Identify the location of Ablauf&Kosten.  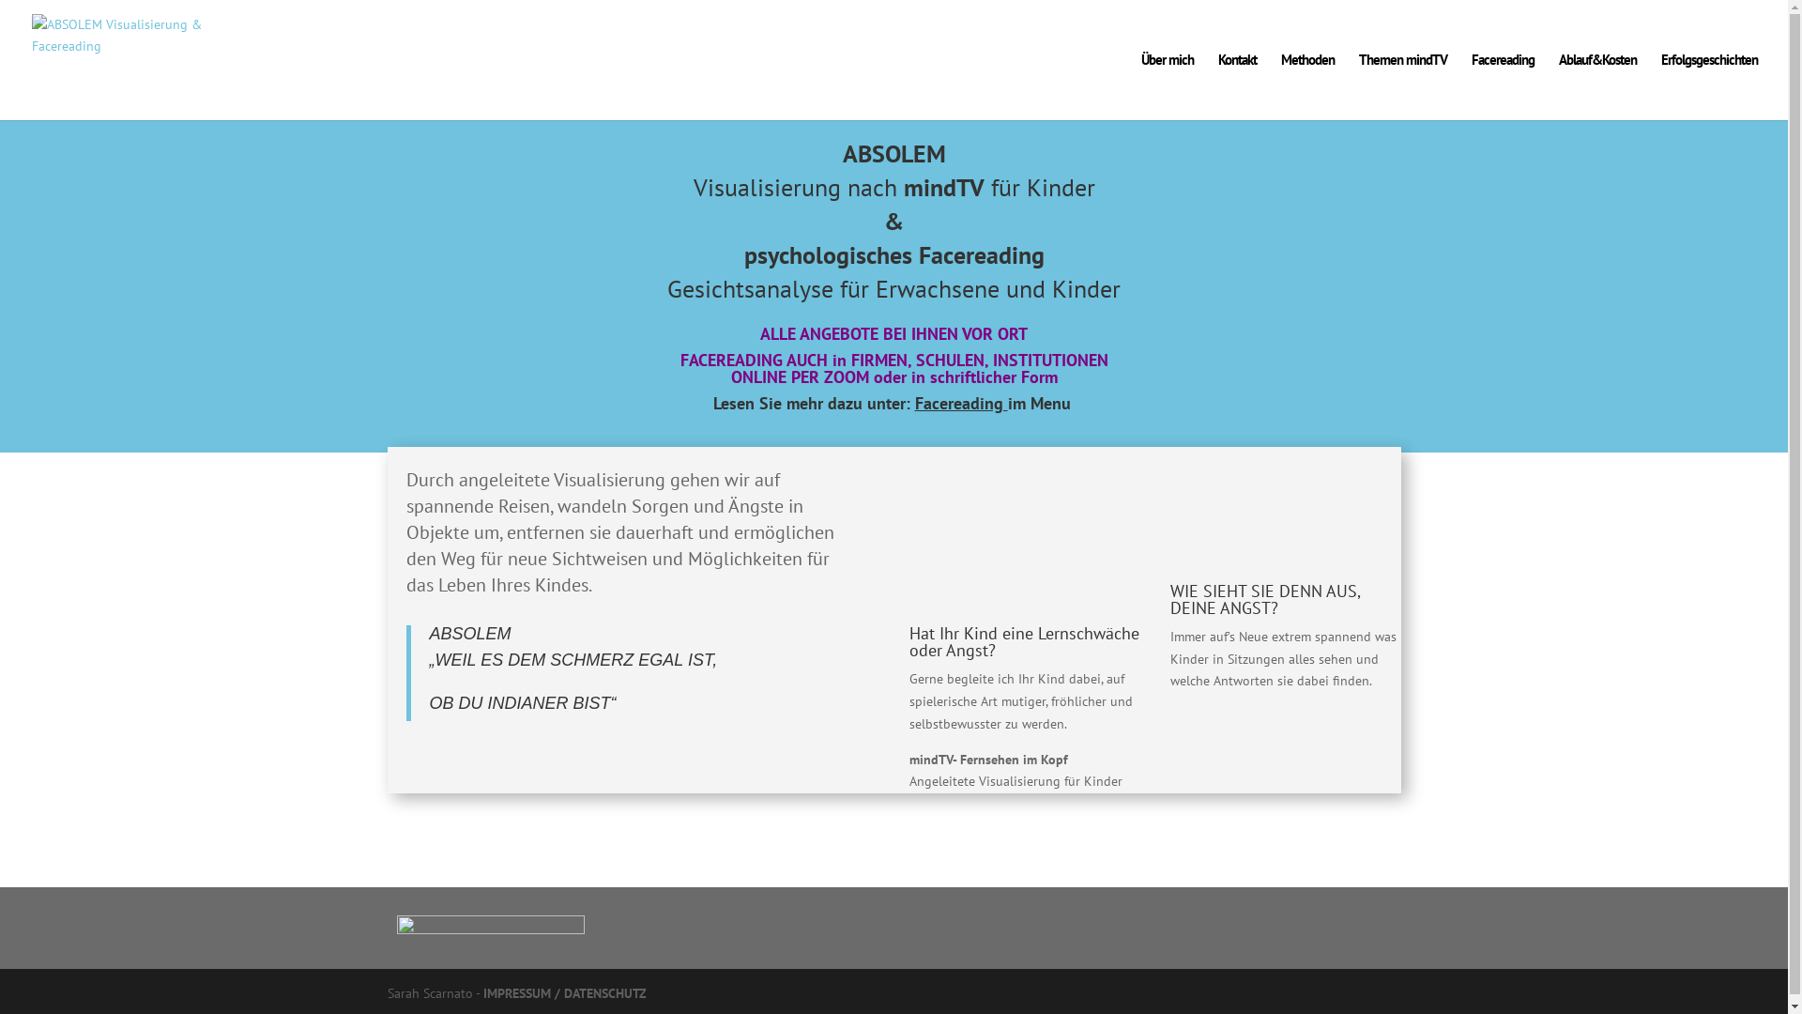
(1597, 86).